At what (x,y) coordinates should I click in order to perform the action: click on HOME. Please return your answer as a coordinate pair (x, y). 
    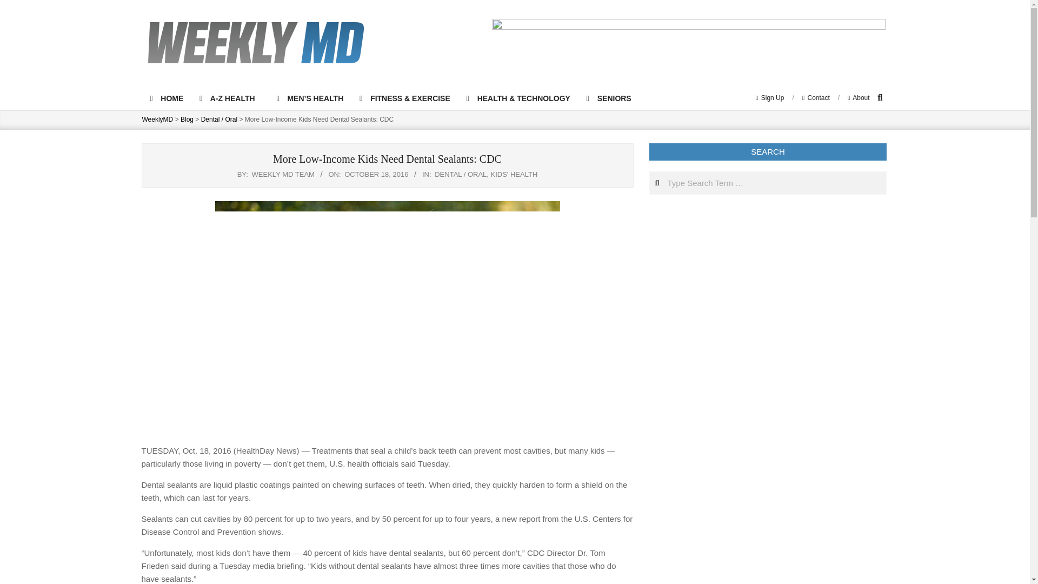
    Looking at the image, I should click on (166, 98).